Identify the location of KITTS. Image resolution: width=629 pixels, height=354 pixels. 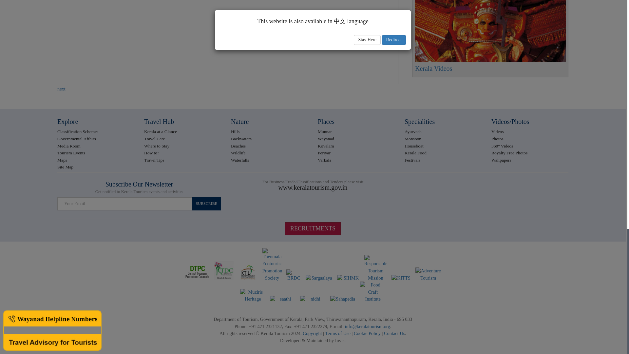
(401, 278).